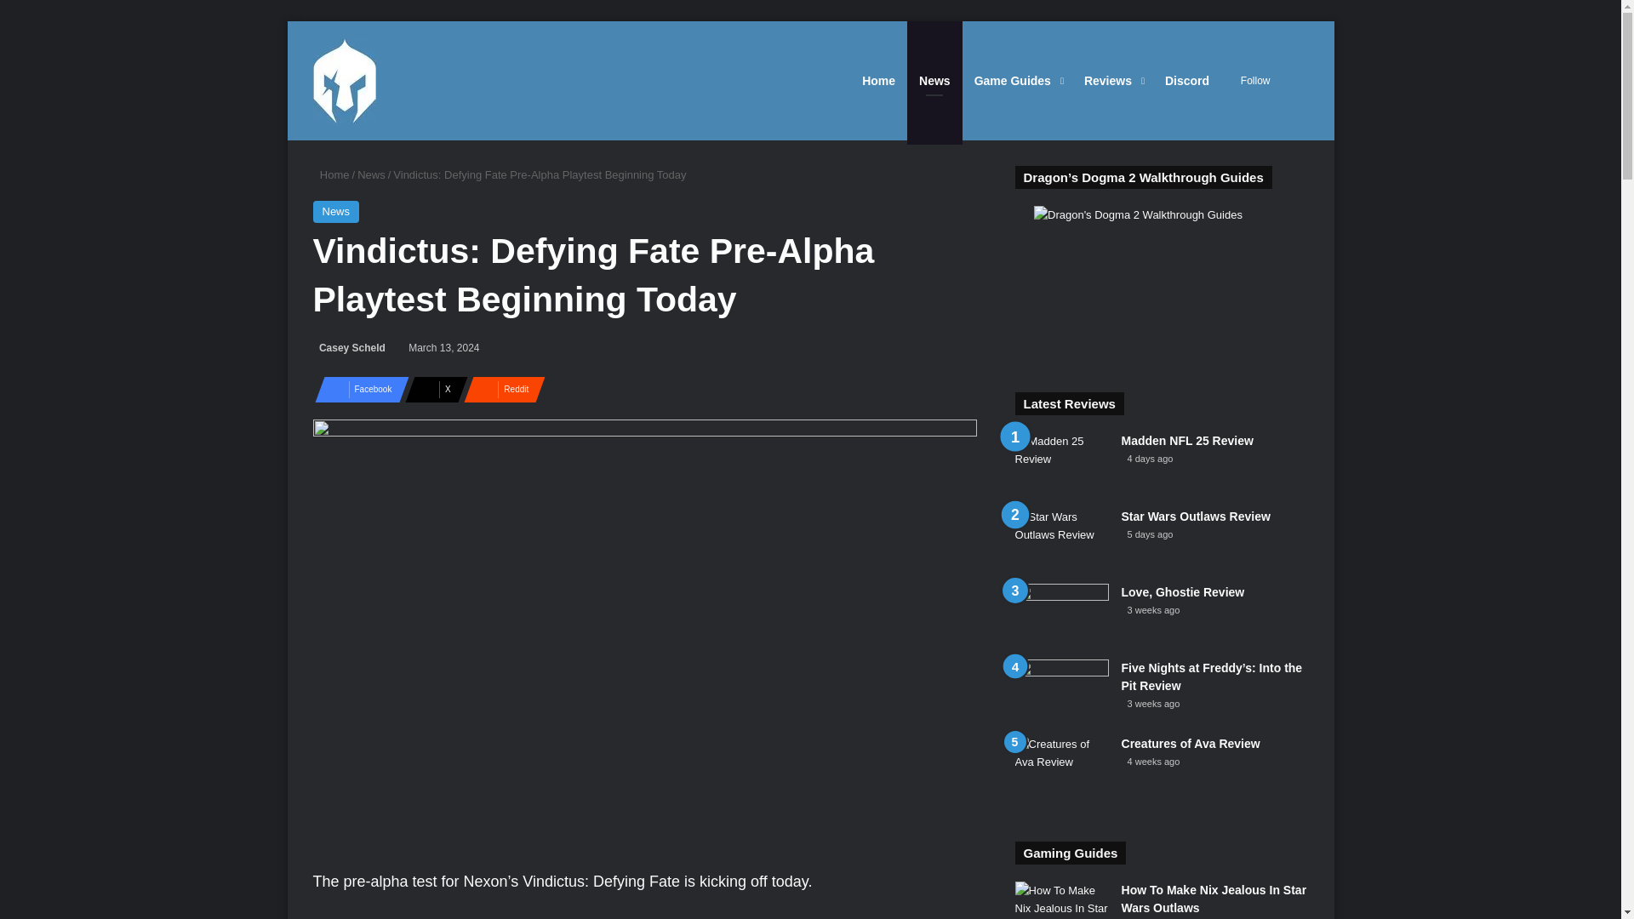 The width and height of the screenshot is (1634, 919). Describe the element at coordinates (331, 174) in the screenshot. I see `Home` at that location.